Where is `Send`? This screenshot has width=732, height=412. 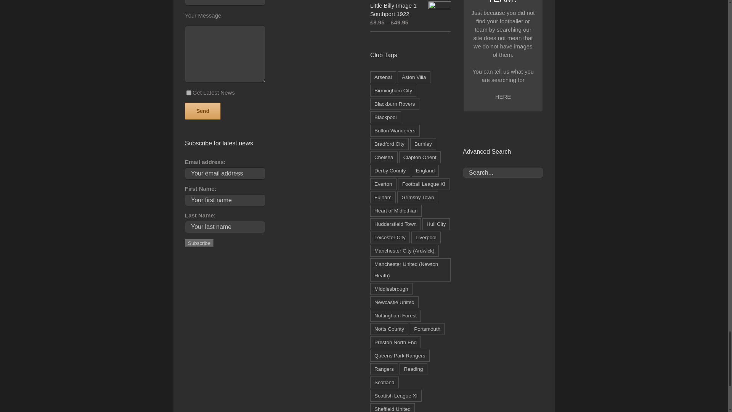 Send is located at coordinates (502, 151).